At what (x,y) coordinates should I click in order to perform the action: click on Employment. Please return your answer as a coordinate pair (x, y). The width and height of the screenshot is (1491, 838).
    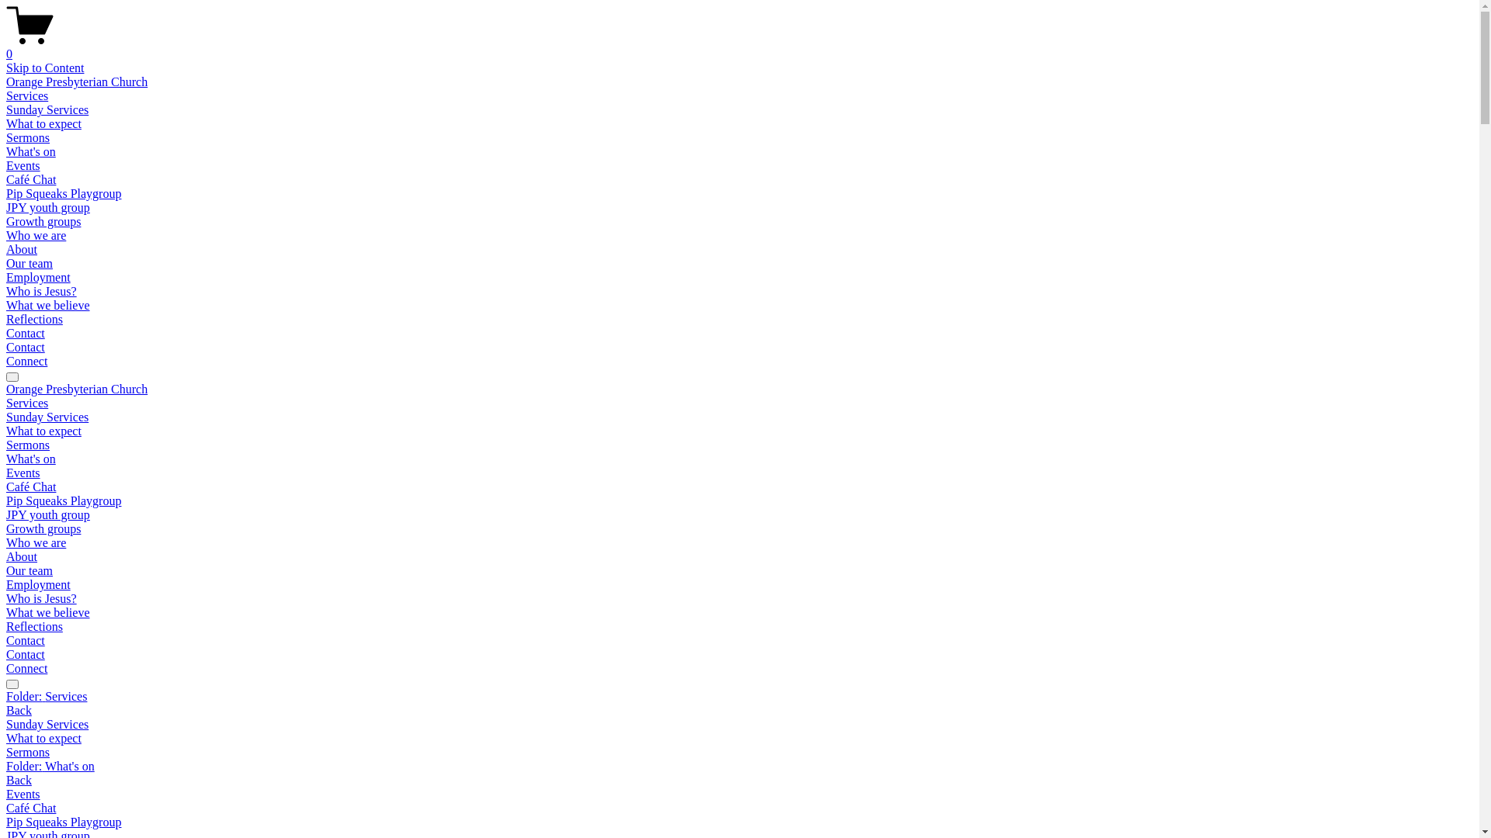
    Looking at the image, I should click on (39, 585).